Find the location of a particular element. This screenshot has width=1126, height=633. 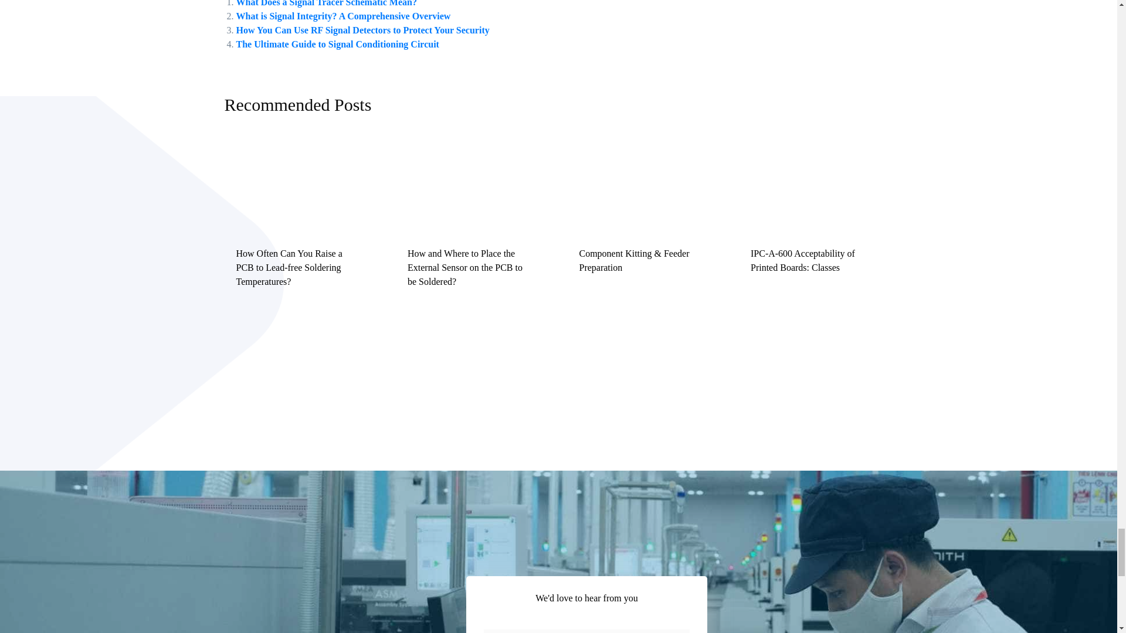

The Ultimate Guide to Signal Conditioning Circuit is located at coordinates (337, 43).